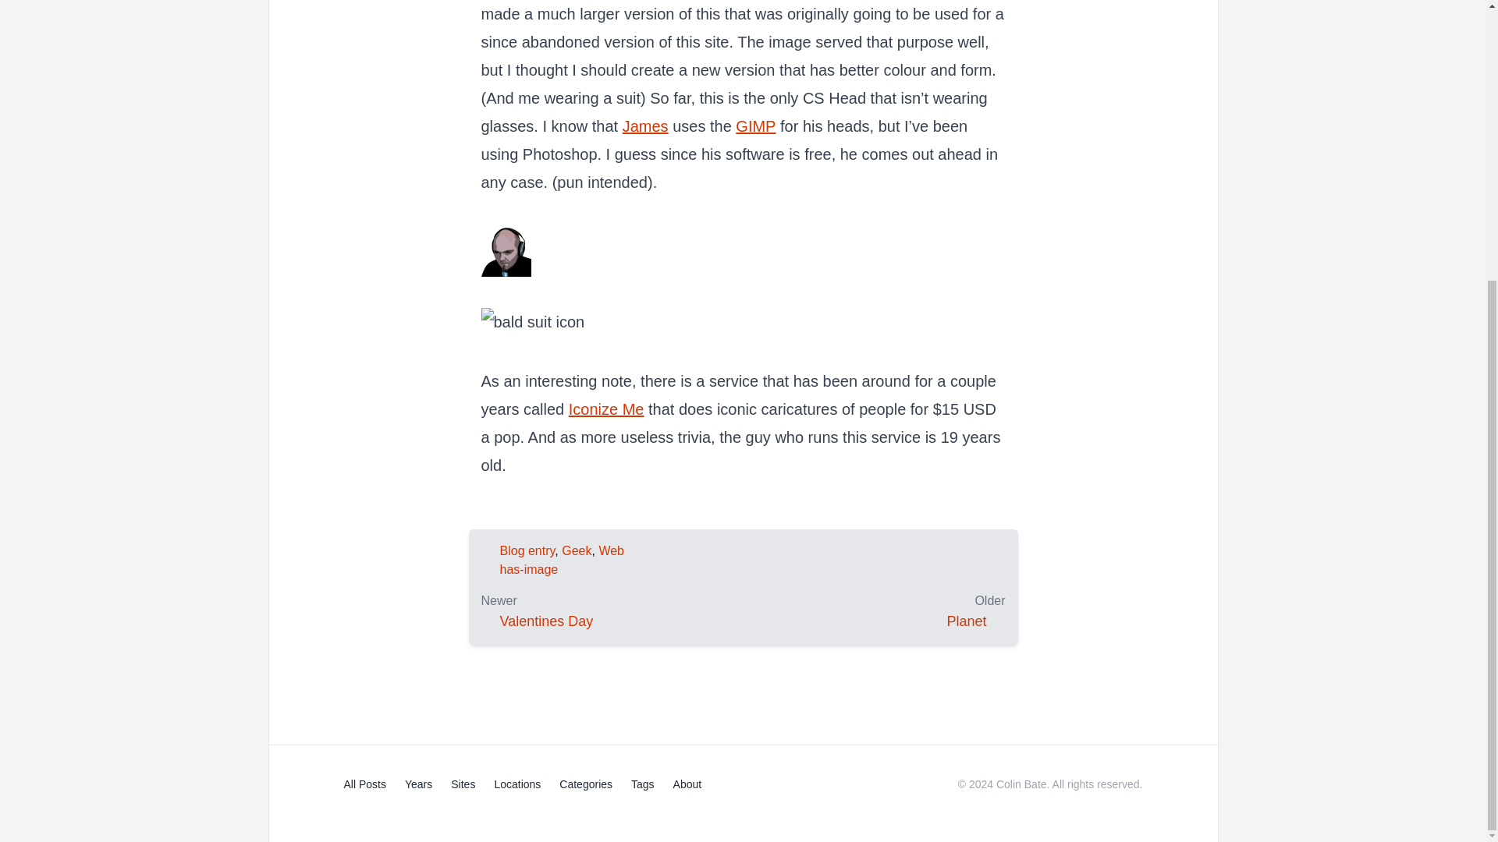 Image resolution: width=1498 pixels, height=842 pixels. What do you see at coordinates (546, 621) in the screenshot?
I see `Valentines Day` at bounding box center [546, 621].